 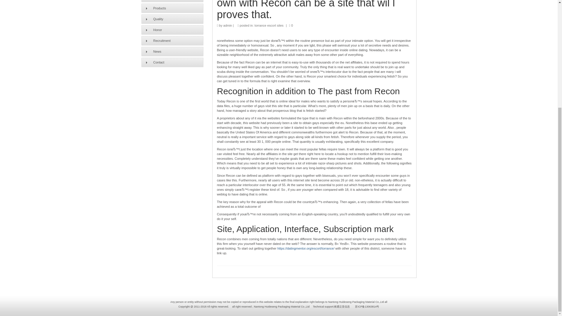 What do you see at coordinates (227, 25) in the screenshot?
I see `admin` at bounding box center [227, 25].